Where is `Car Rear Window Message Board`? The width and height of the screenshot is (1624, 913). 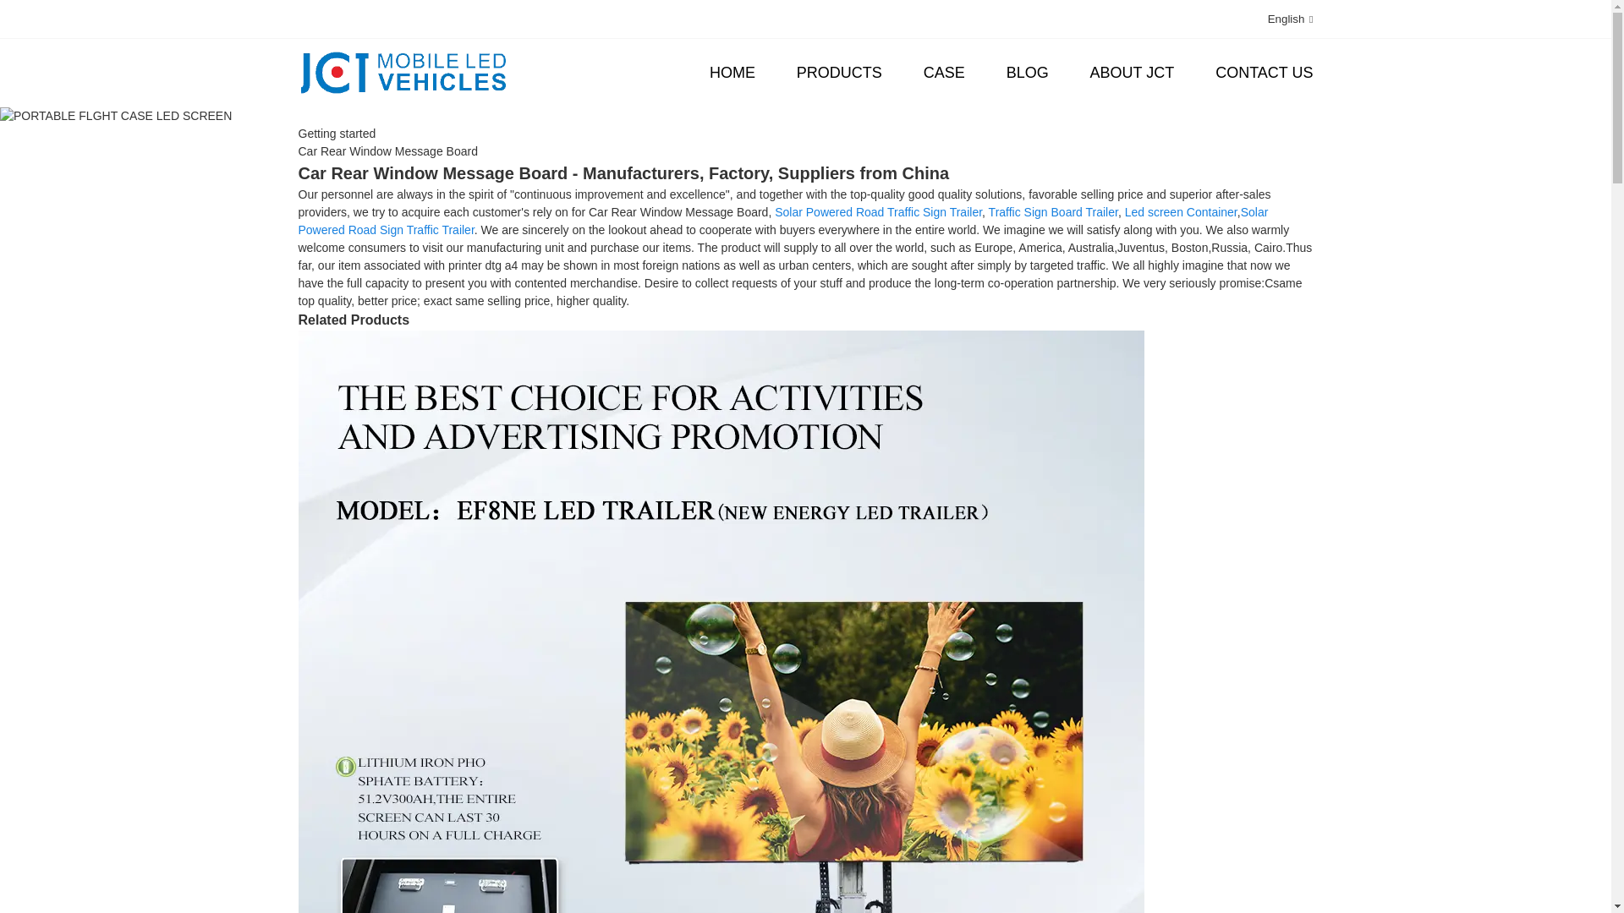 Car Rear Window Message Board is located at coordinates (387, 150).